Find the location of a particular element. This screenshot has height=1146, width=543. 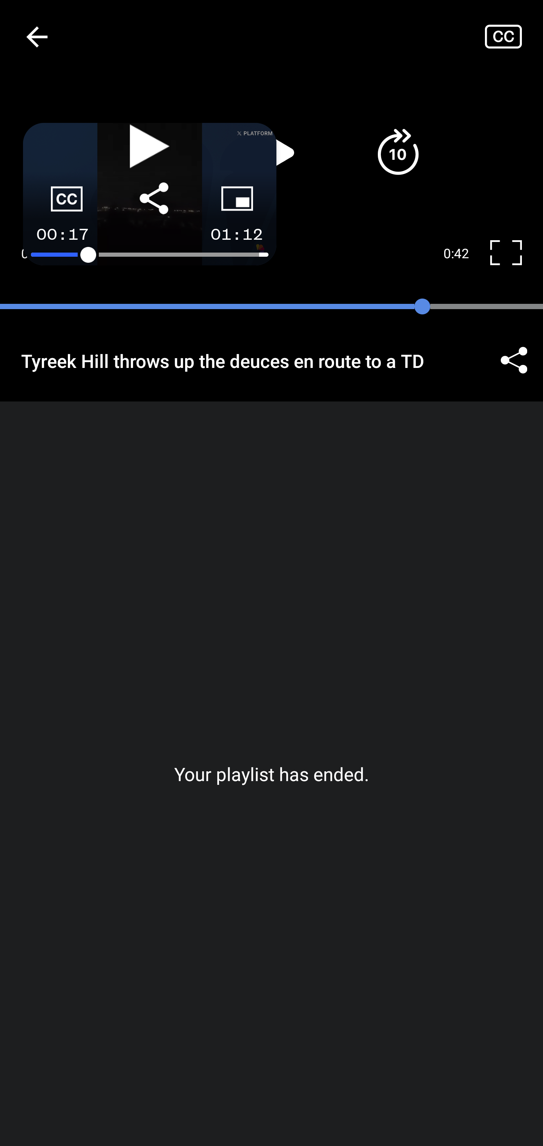

Share © is located at coordinates (514, 360).